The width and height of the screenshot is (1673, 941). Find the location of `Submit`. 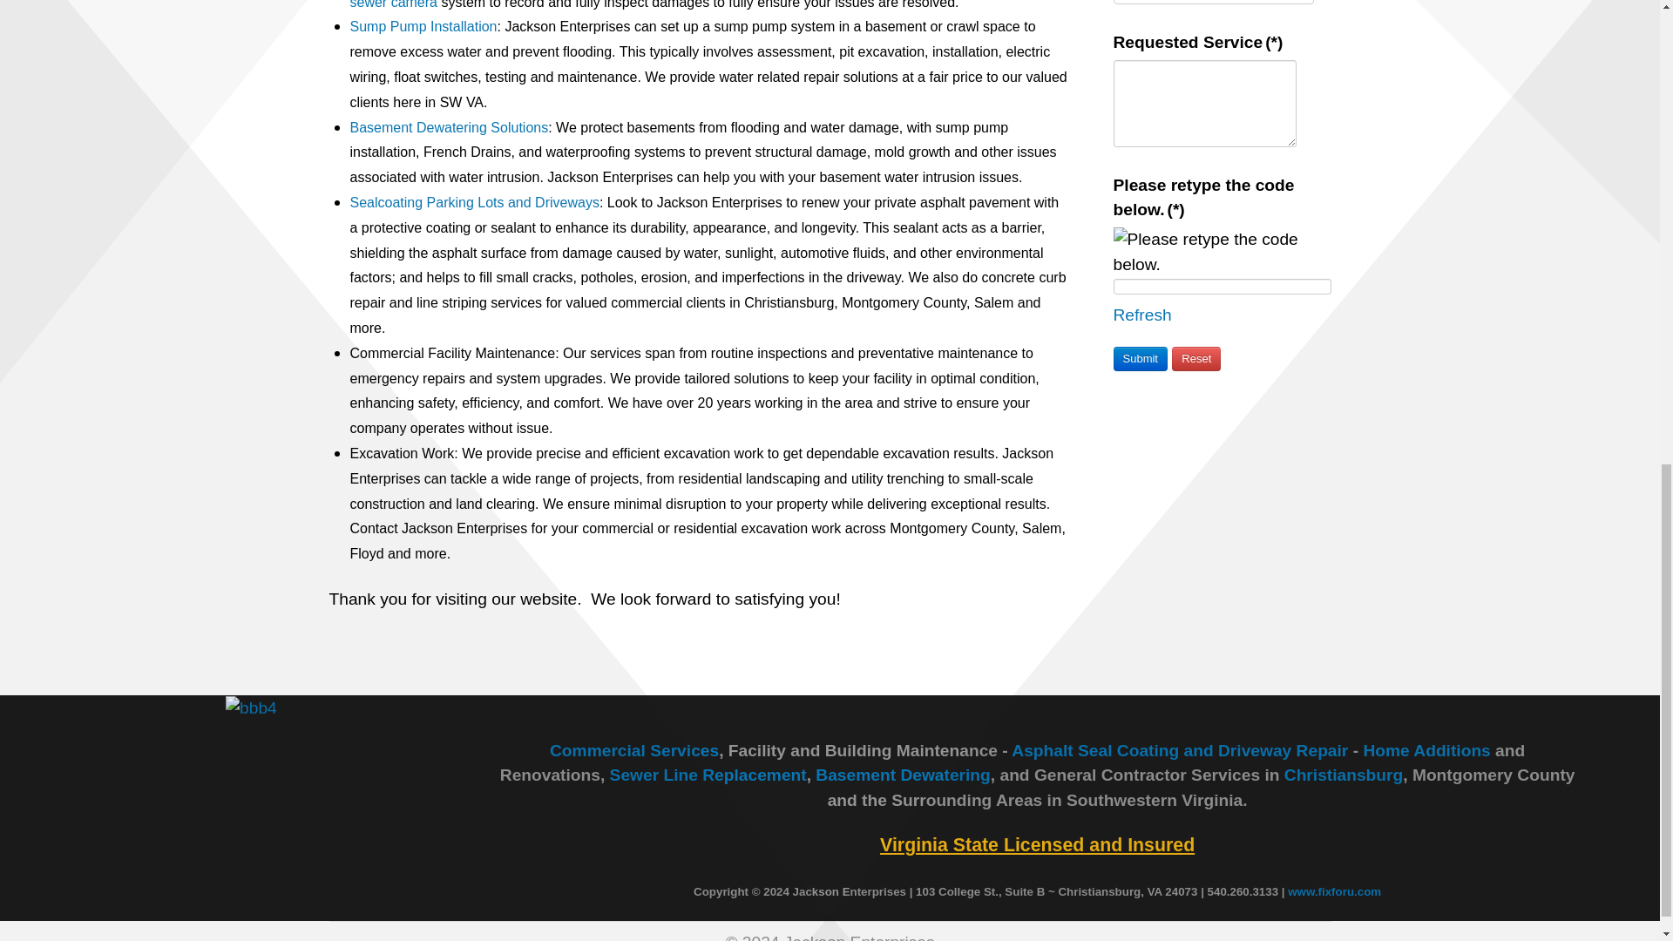

Submit is located at coordinates (1141, 359).